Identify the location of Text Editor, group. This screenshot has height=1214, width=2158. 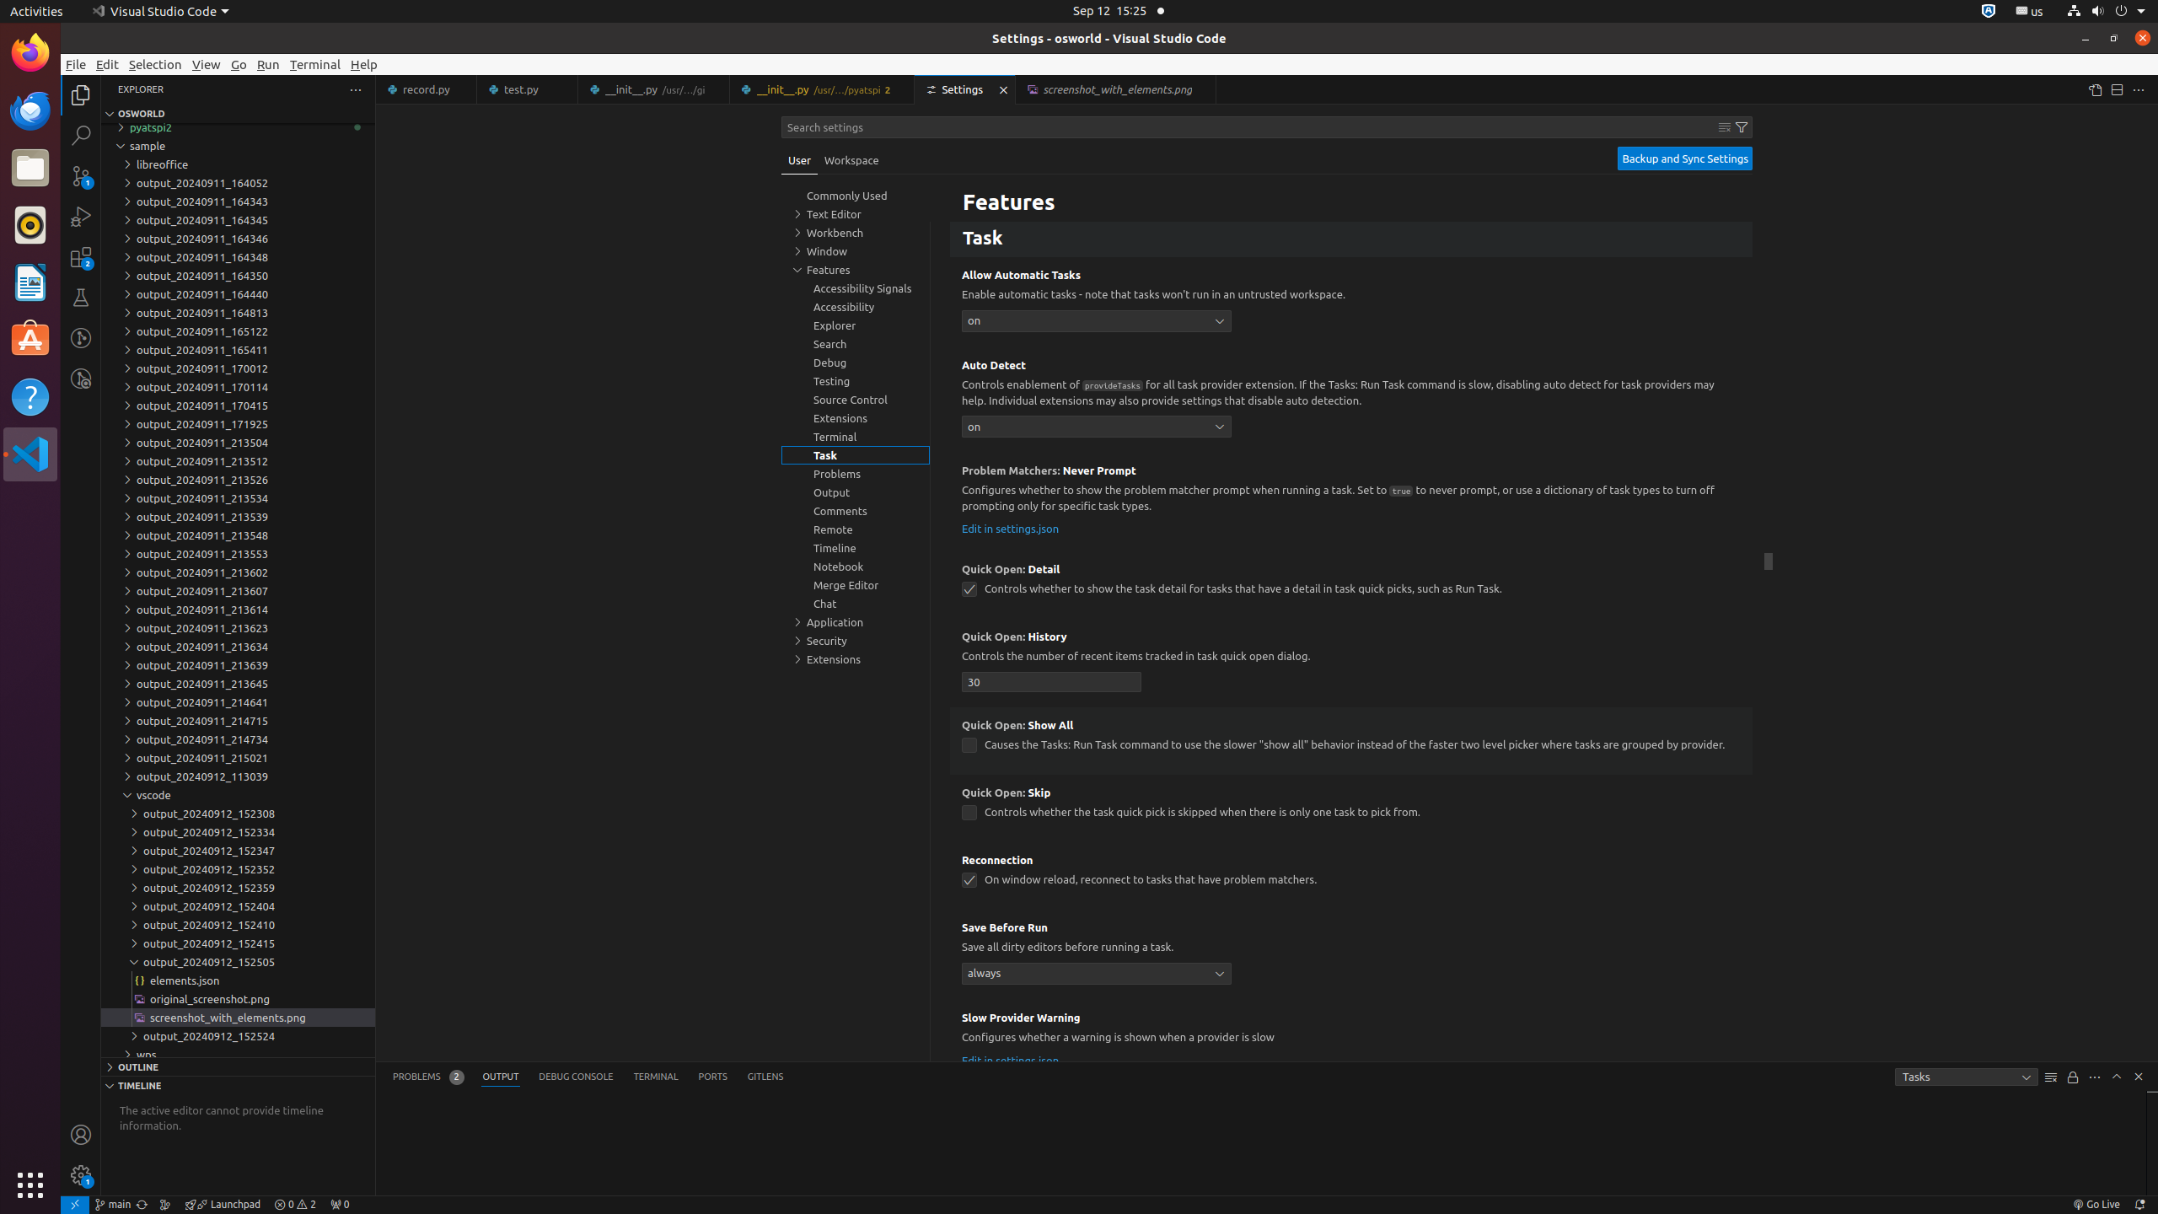
(856, 214).